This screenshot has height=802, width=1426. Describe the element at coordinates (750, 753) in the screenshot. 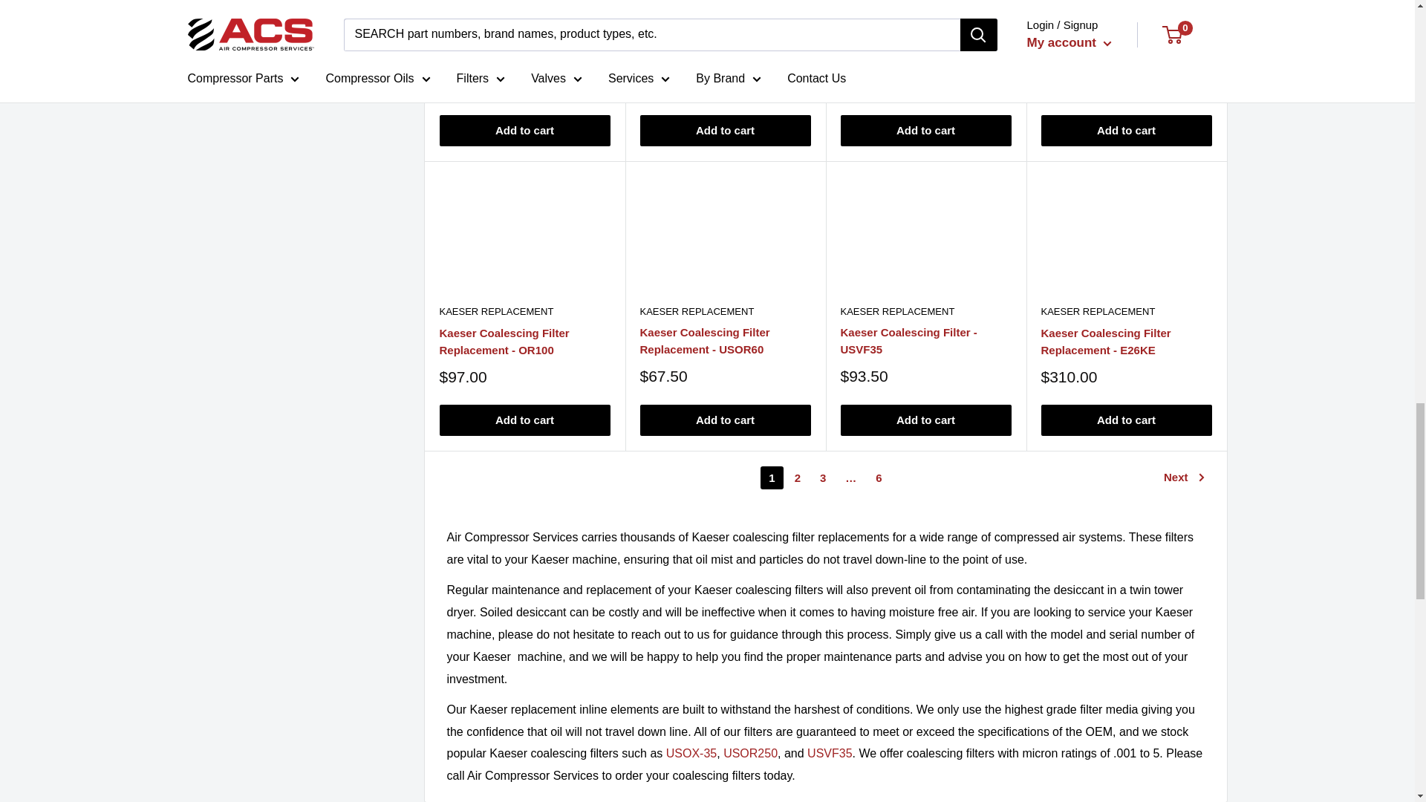

I see `Kaeser Coalescing Filter Replacement - USOR250` at that location.